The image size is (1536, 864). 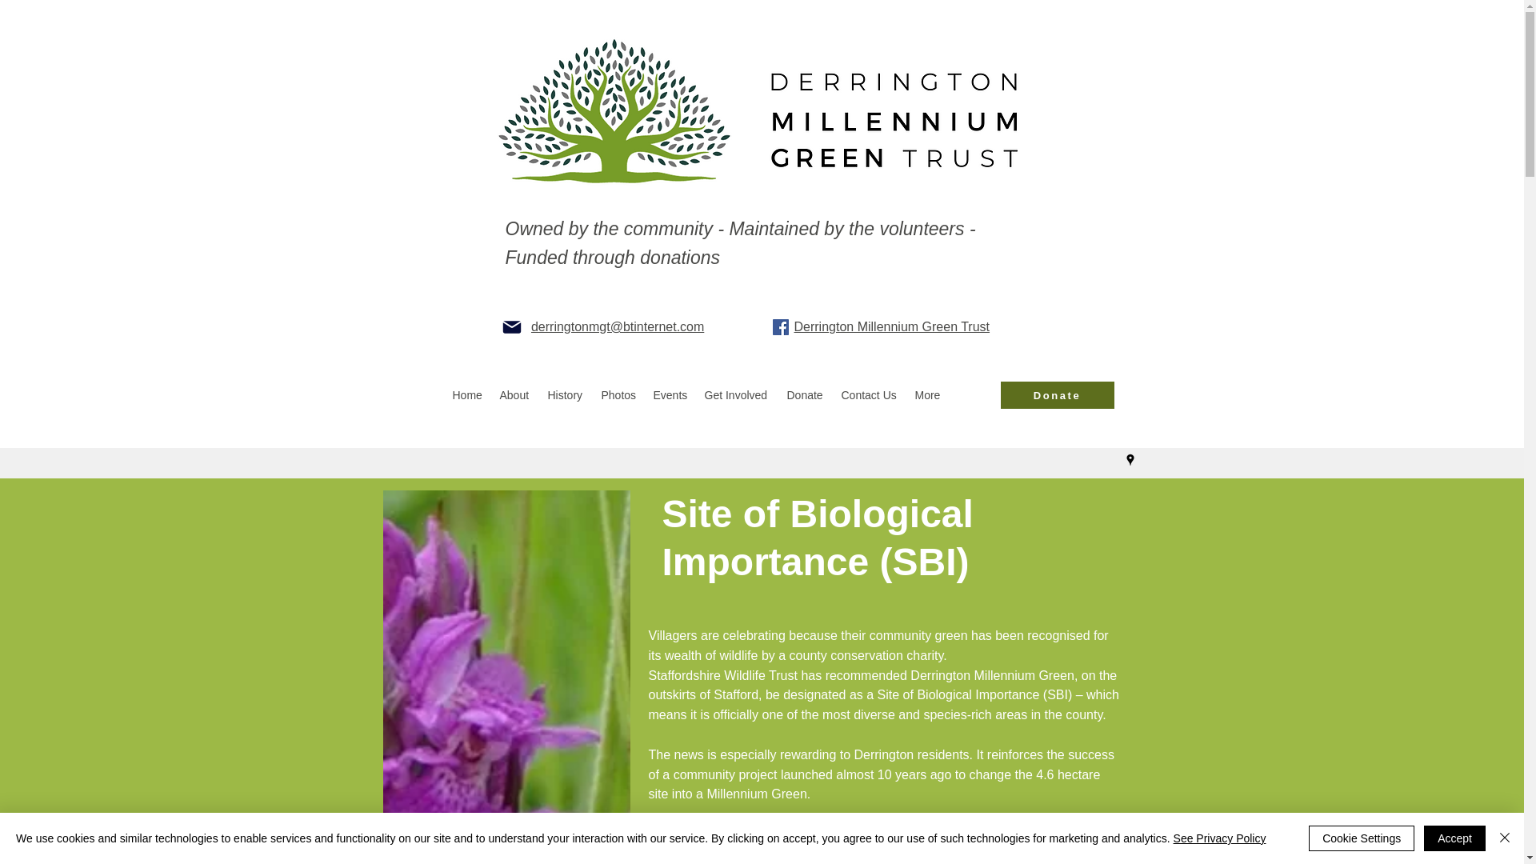 I want to click on Contact Us, so click(x=870, y=395).